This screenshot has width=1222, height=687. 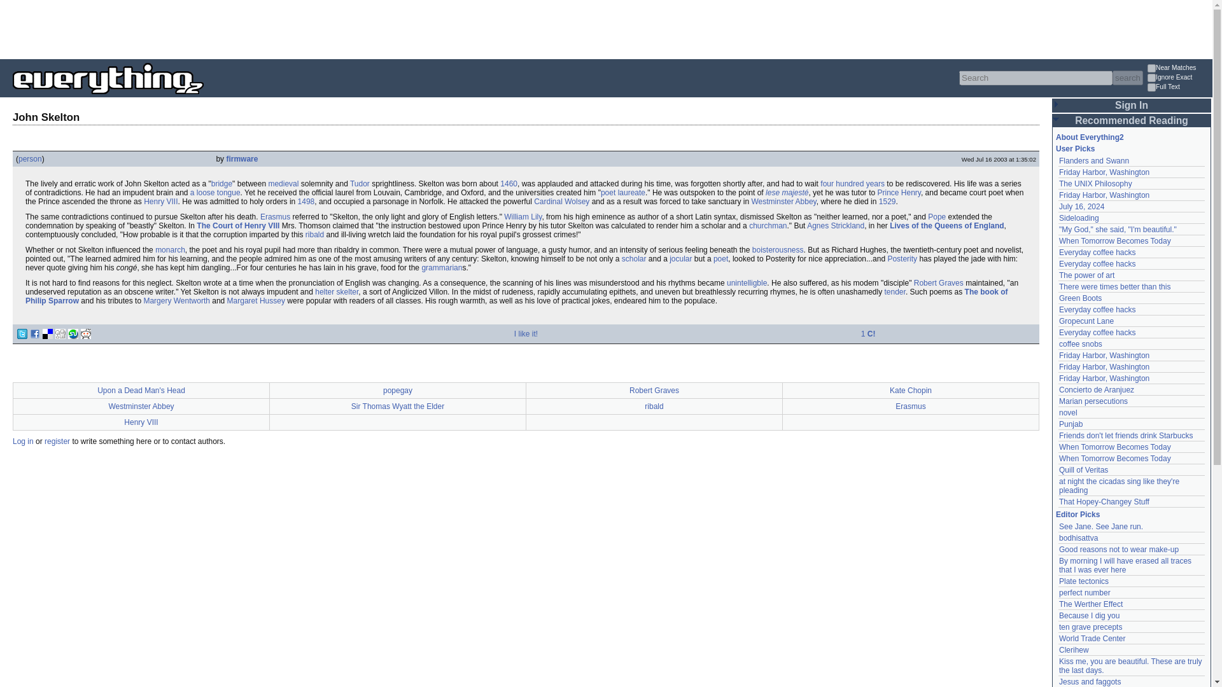 I want to click on Henry VIII, so click(x=160, y=201).